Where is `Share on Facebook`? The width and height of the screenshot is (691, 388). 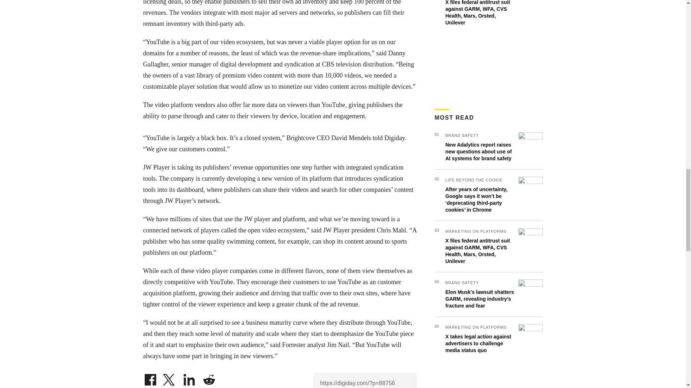 Share on Facebook is located at coordinates (150, 378).